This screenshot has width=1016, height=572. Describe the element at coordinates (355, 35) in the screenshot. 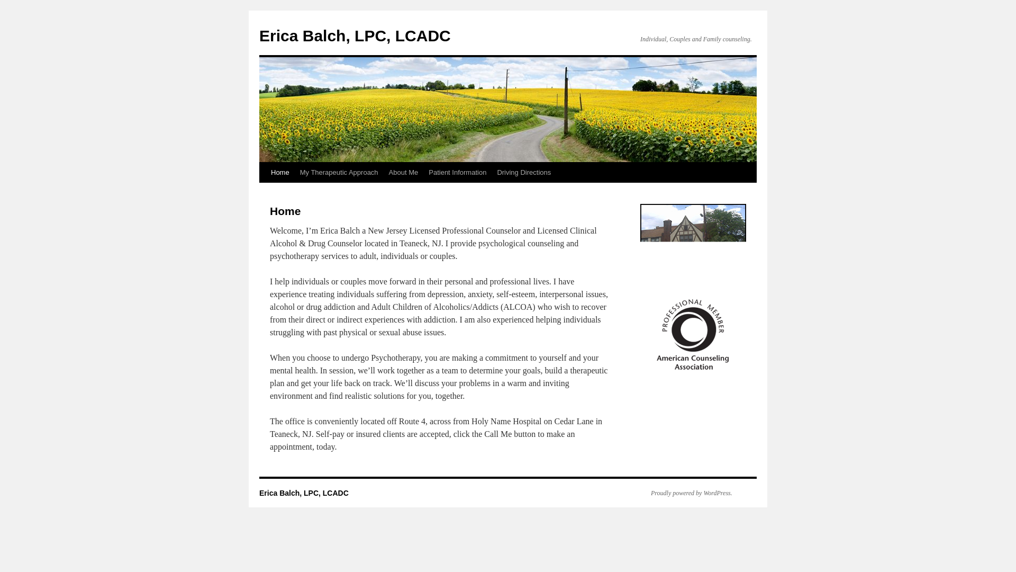

I see `Erica Balch, LPC, LCADC` at that location.